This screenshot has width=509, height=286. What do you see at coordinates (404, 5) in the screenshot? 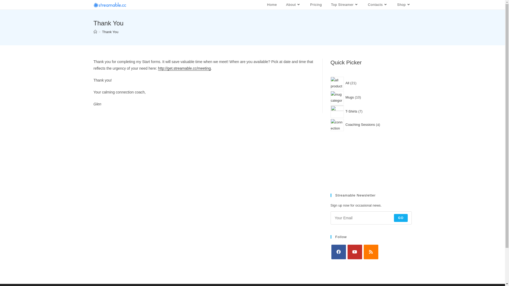
I see `Shop` at bounding box center [404, 5].